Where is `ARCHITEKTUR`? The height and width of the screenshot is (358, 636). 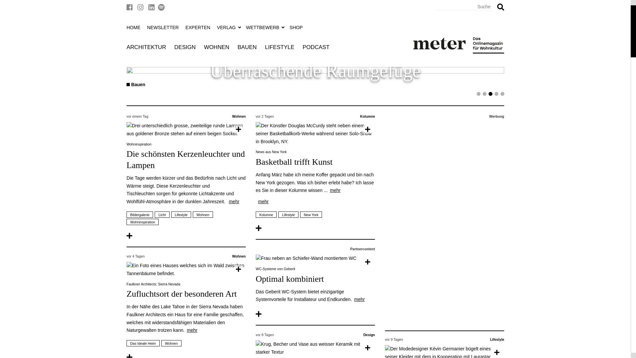
ARCHITEKTUR is located at coordinates (146, 48).